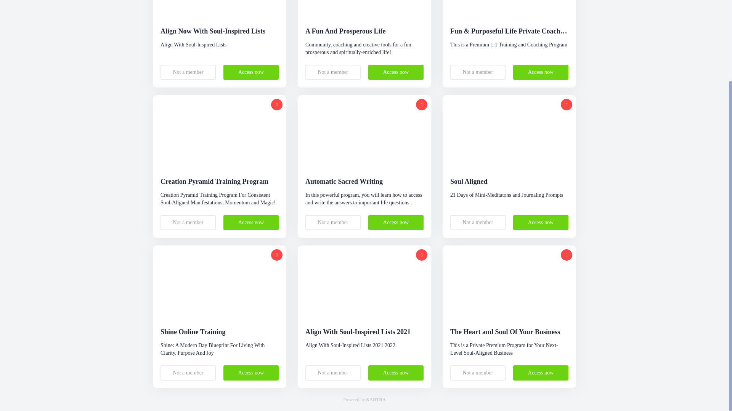 This screenshot has width=732, height=411. I want to click on Not a member, so click(478, 72).